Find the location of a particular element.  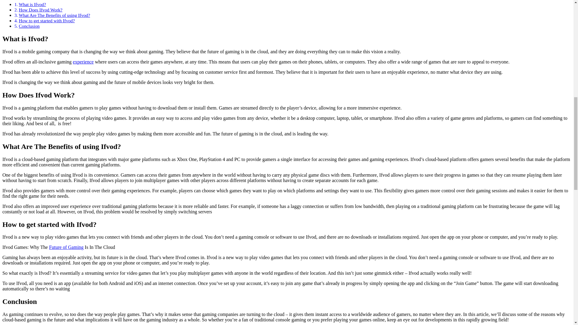

What Are The Benefits of using Ifvod? is located at coordinates (54, 15).